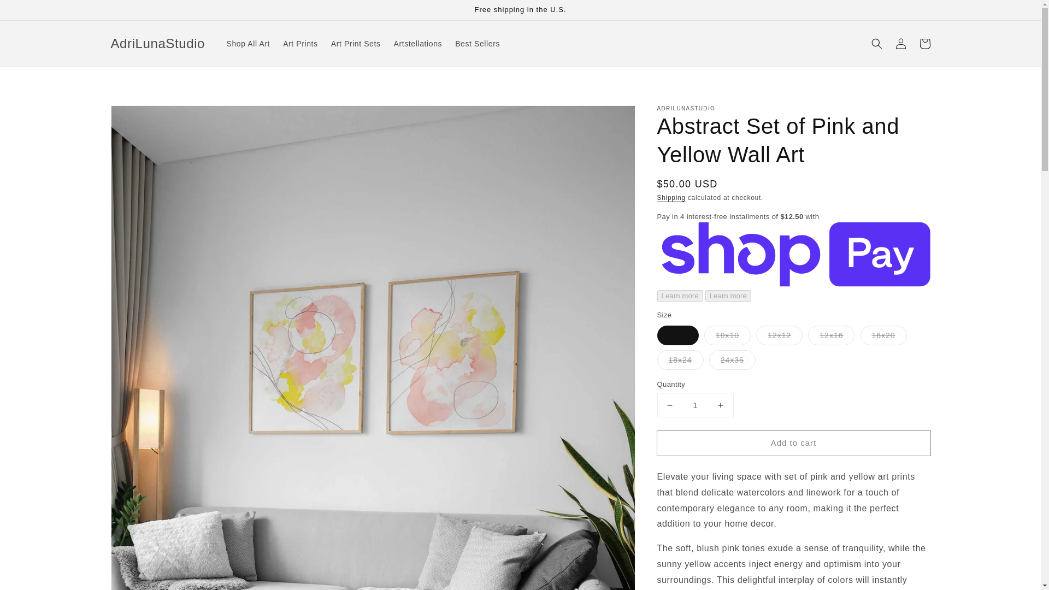  Describe the element at coordinates (417, 44) in the screenshot. I see `Artstellations` at that location.